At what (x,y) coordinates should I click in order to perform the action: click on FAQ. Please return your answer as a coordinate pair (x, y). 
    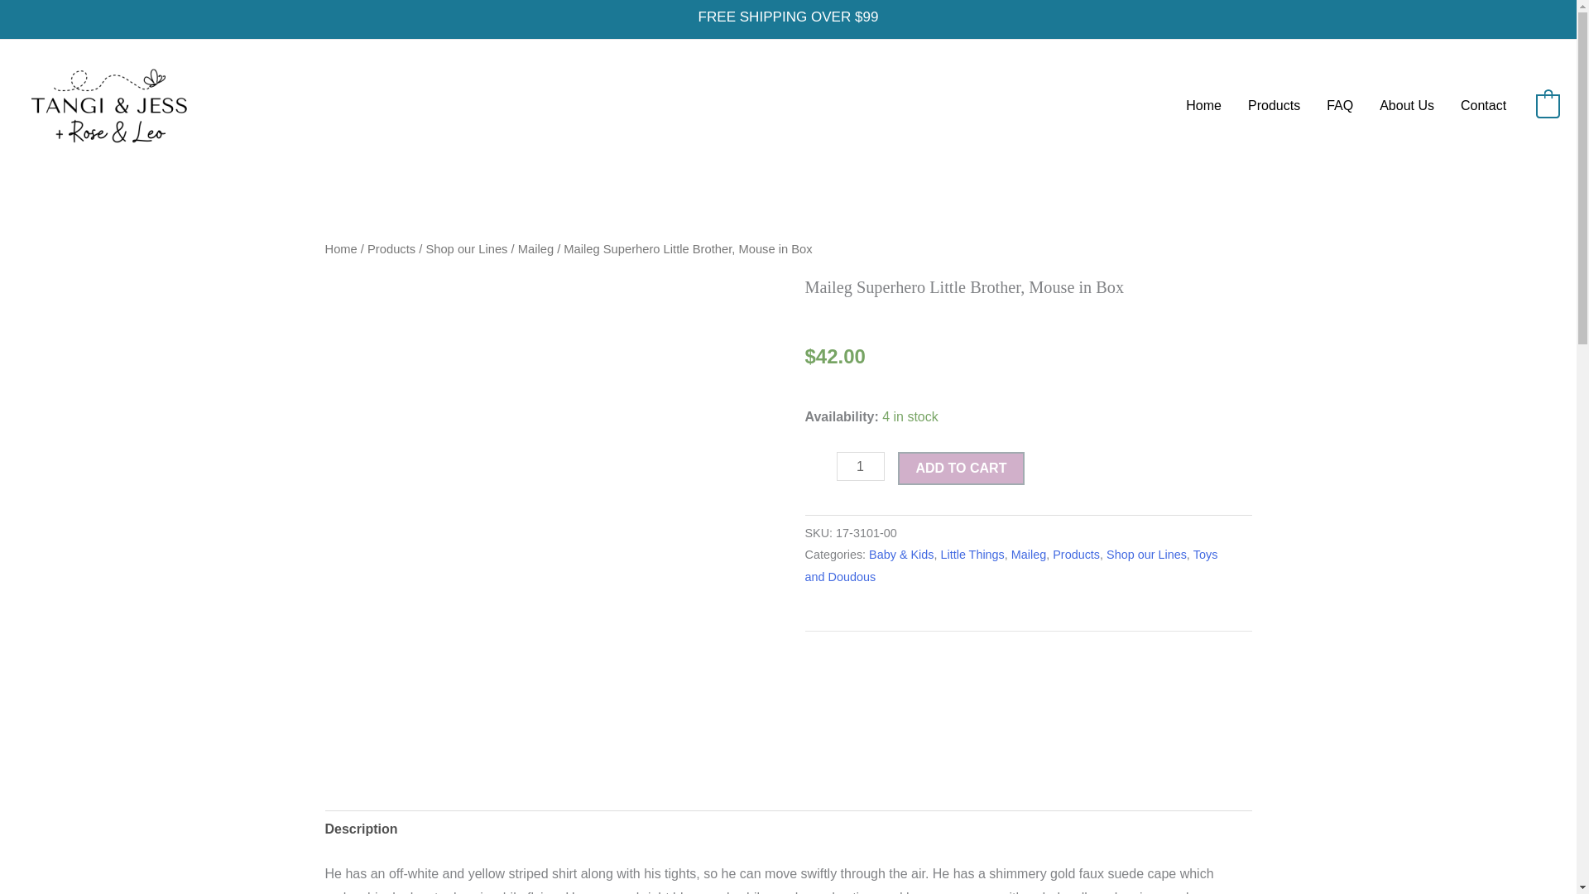
    Looking at the image, I should click on (1340, 106).